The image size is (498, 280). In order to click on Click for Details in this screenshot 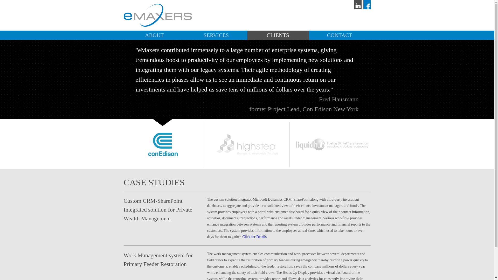, I will do `click(254, 237)`.